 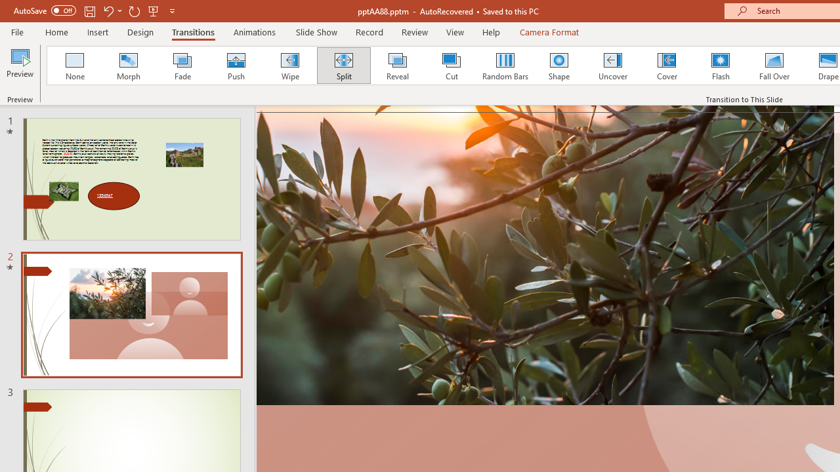 I want to click on Flash, so click(x=721, y=66).